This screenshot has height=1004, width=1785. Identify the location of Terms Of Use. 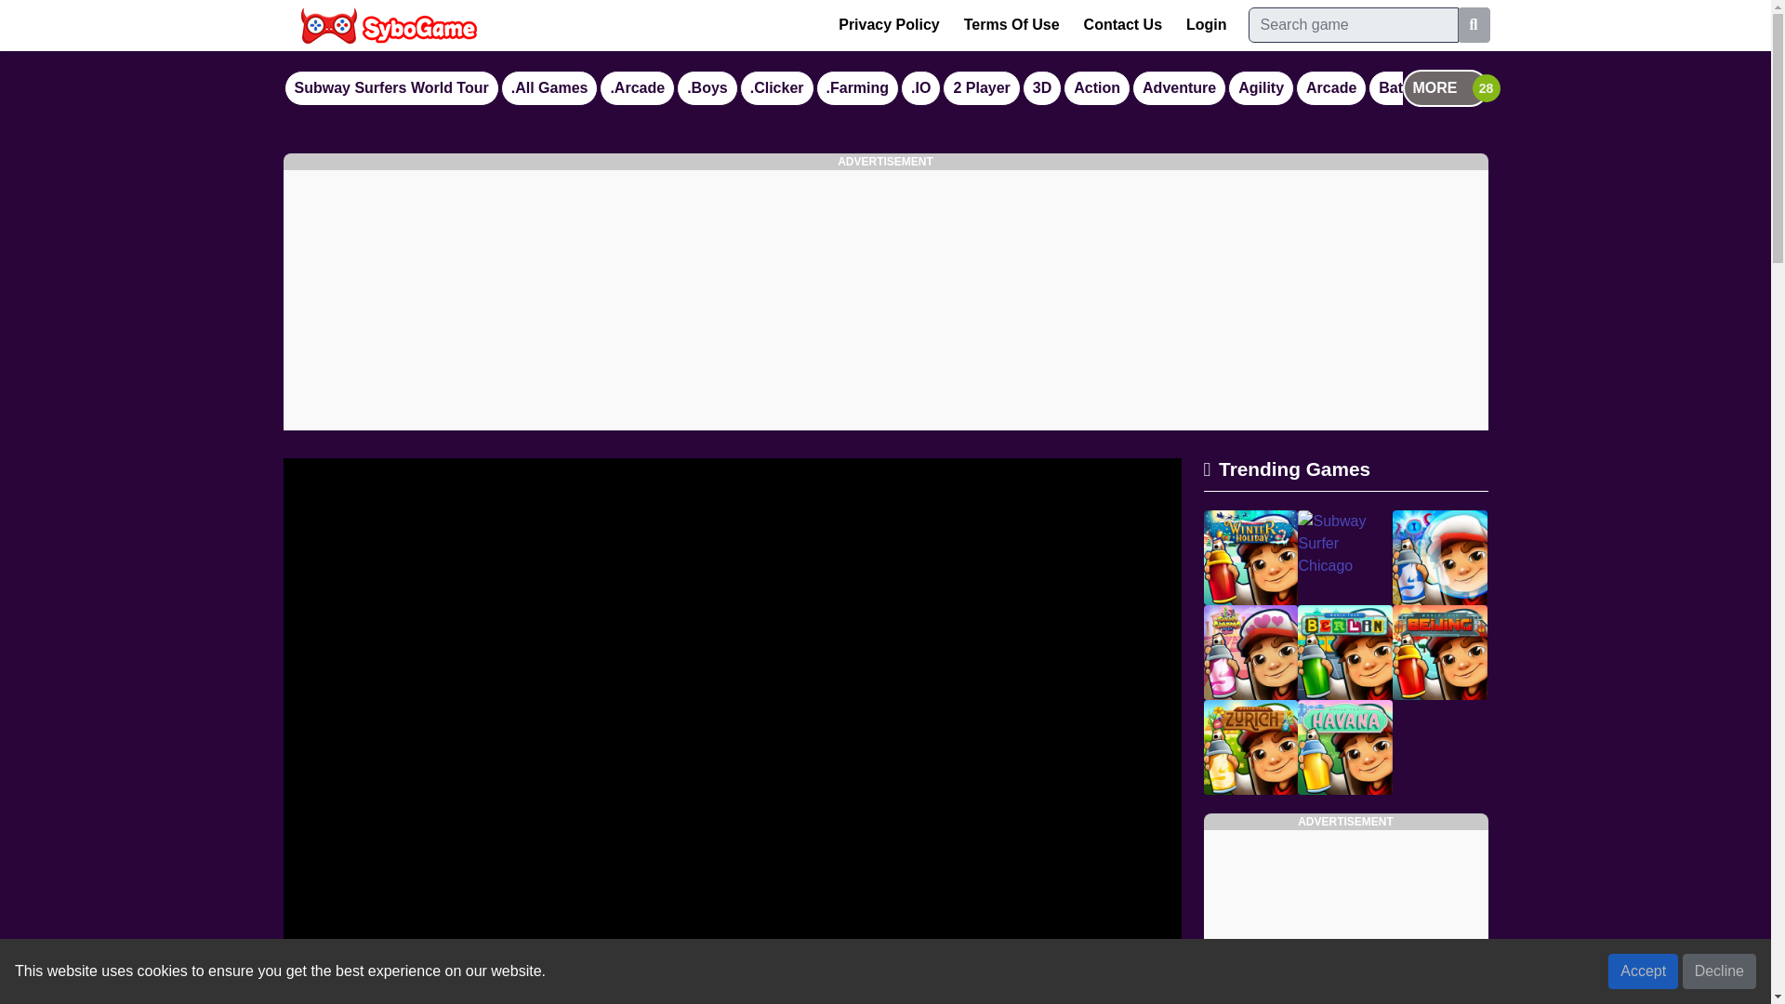
(1011, 24).